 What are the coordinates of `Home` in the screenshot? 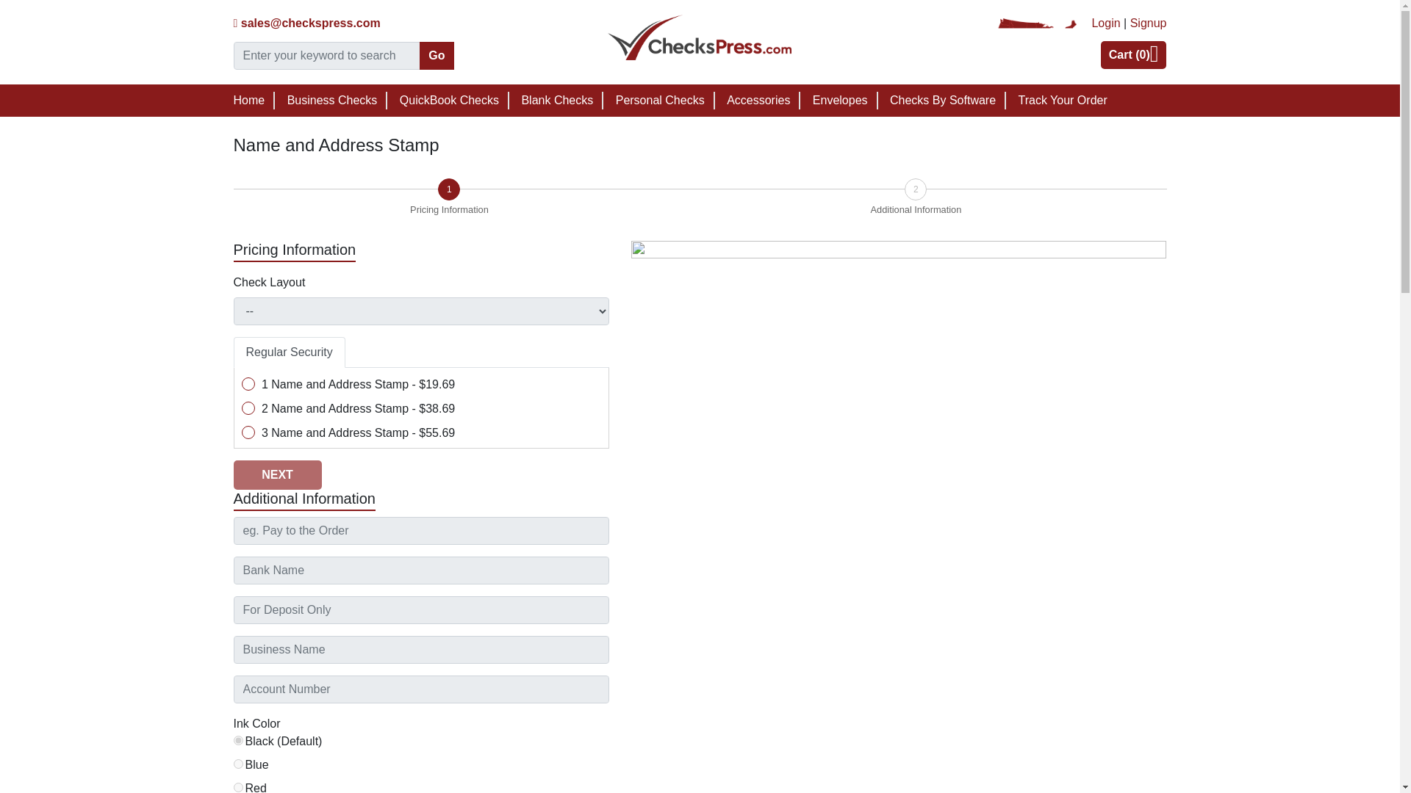 It's located at (249, 100).